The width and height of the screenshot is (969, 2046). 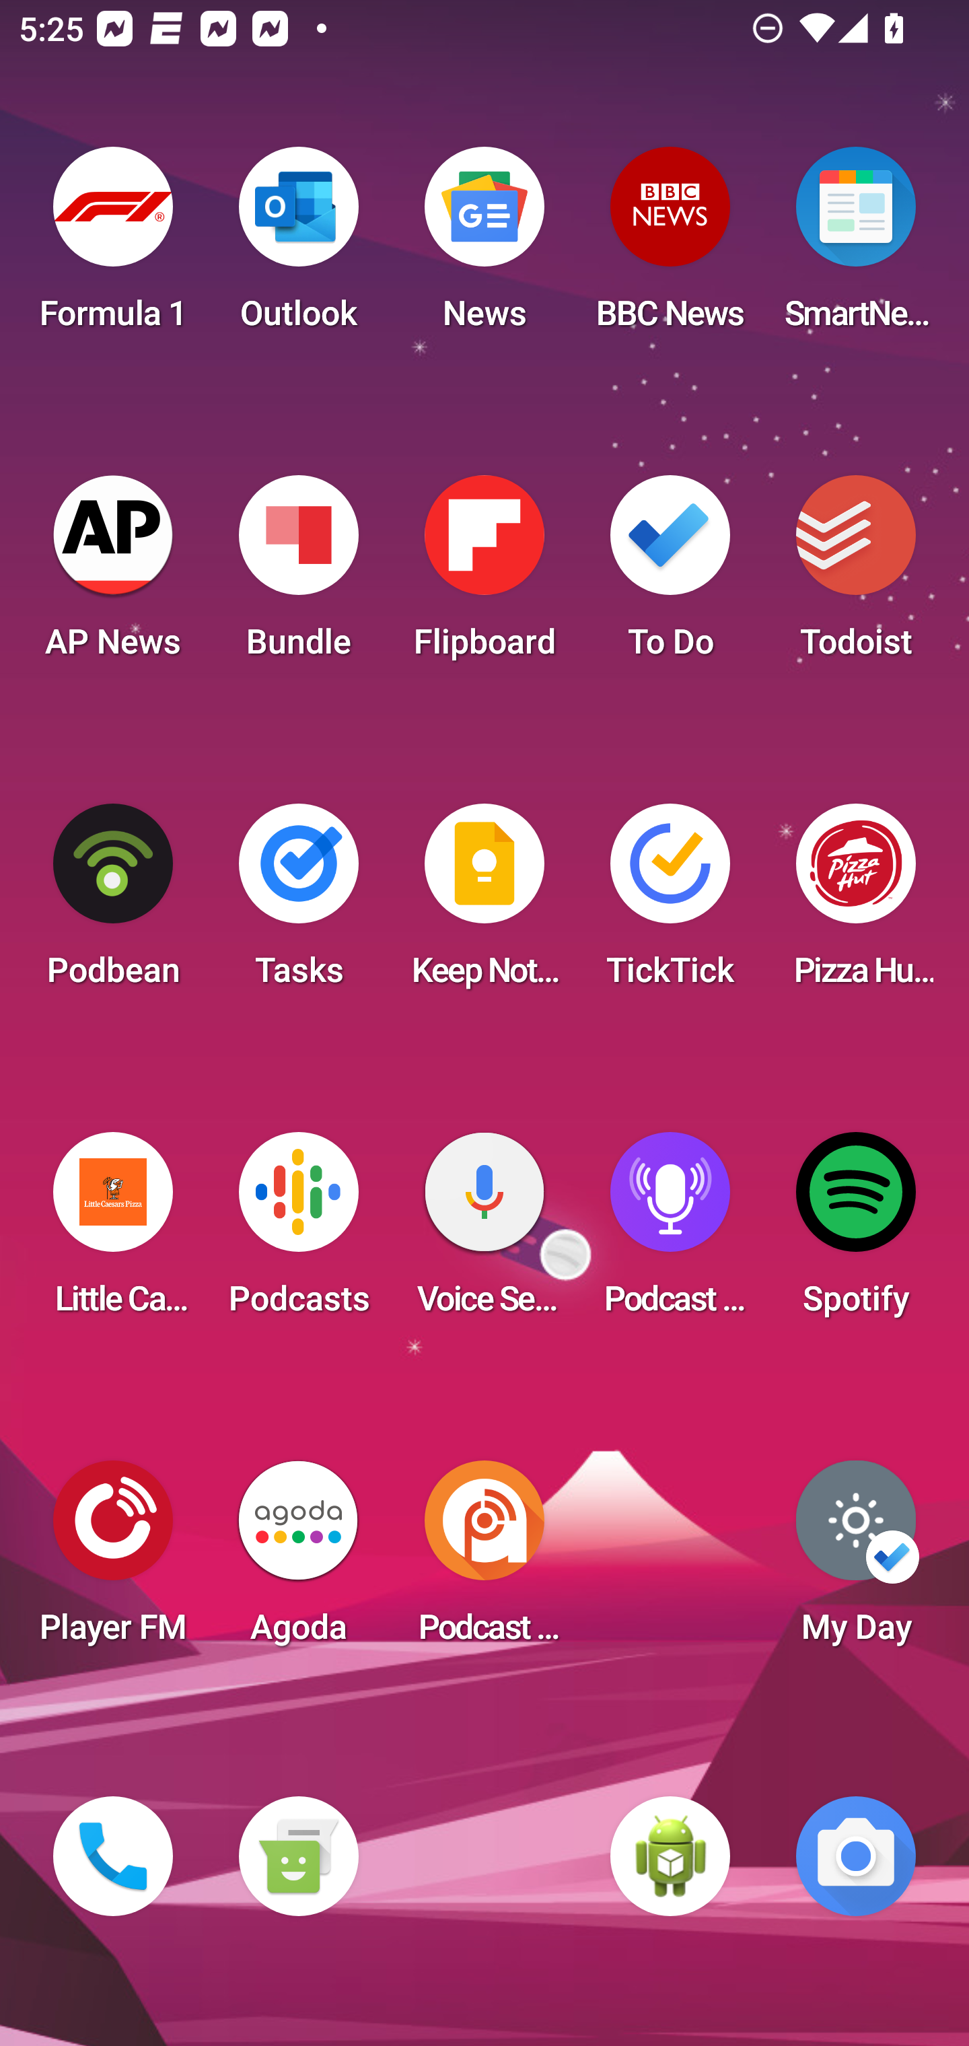 I want to click on Podcast Addict, so click(x=485, y=1560).